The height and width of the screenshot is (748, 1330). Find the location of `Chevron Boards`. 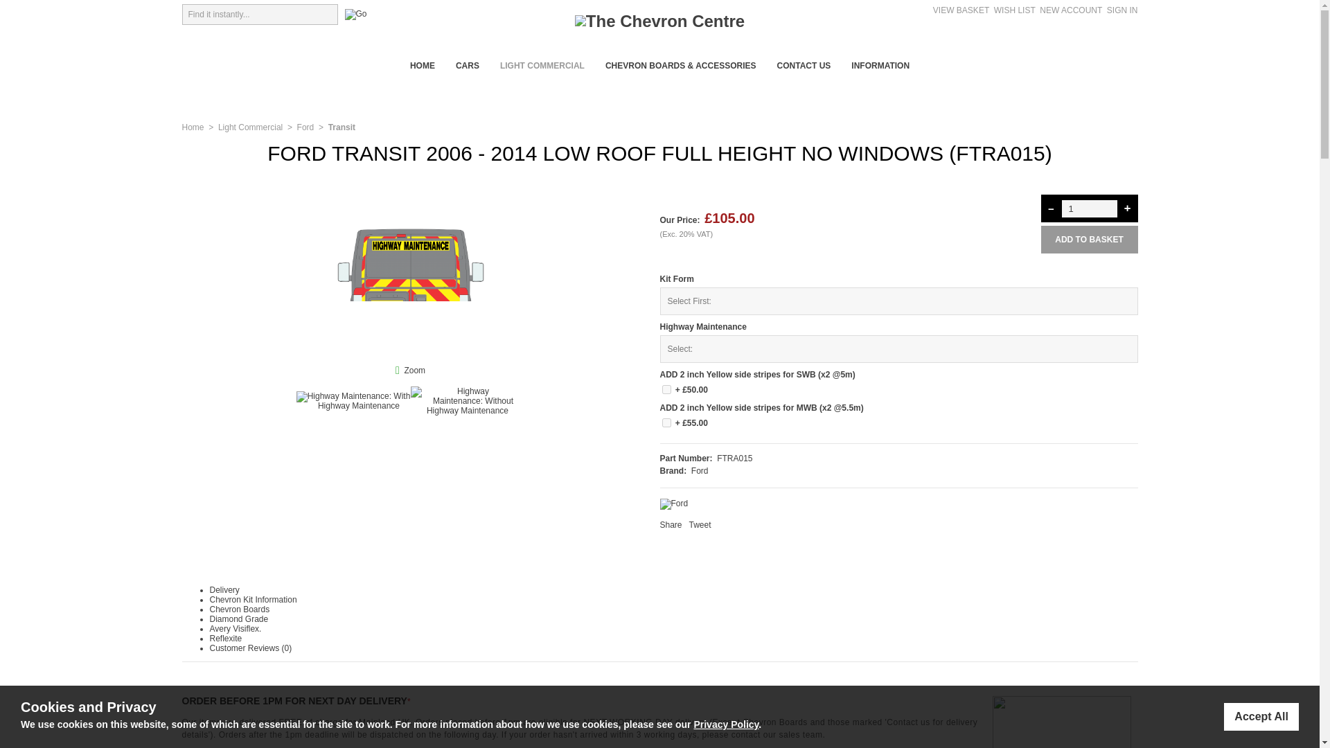

Chevron Boards is located at coordinates (239, 609).